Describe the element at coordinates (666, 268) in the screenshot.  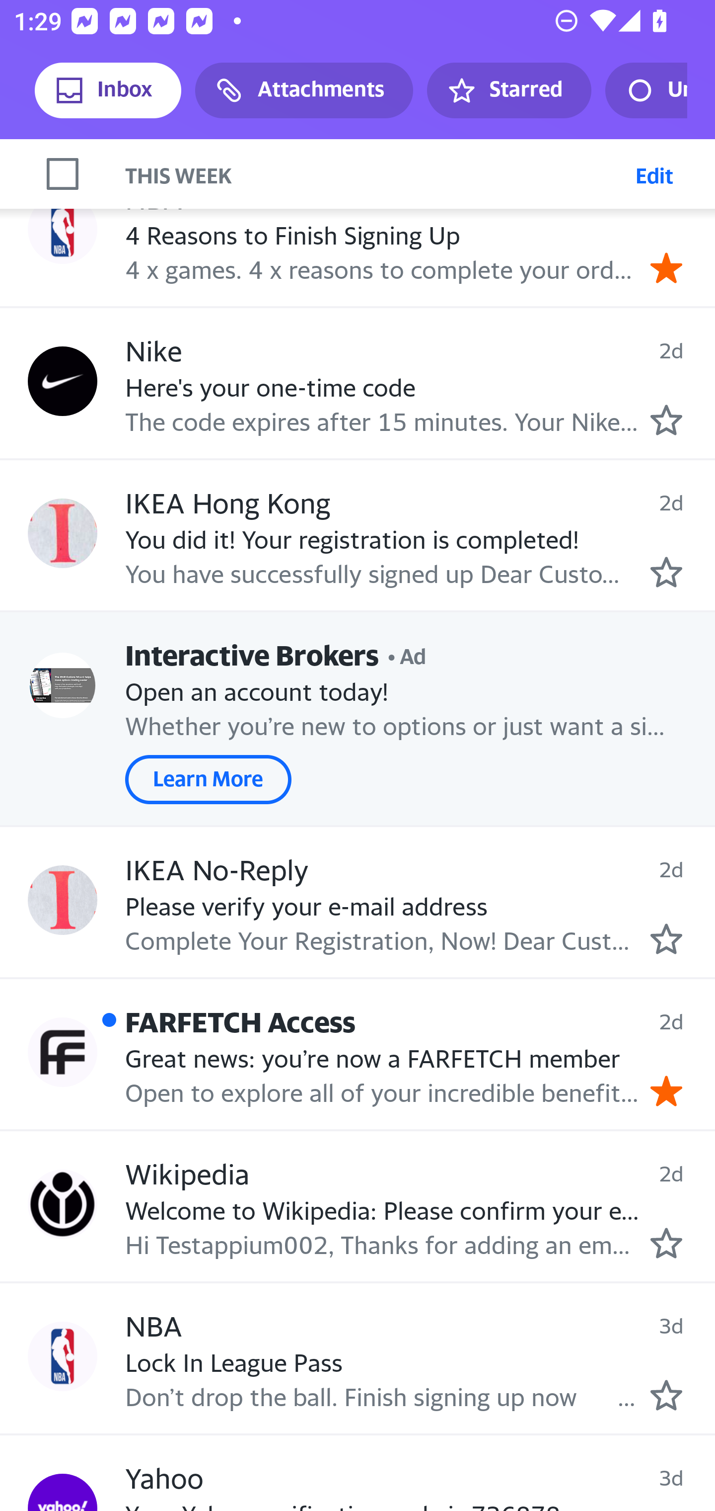
I see `Remove star.` at that location.